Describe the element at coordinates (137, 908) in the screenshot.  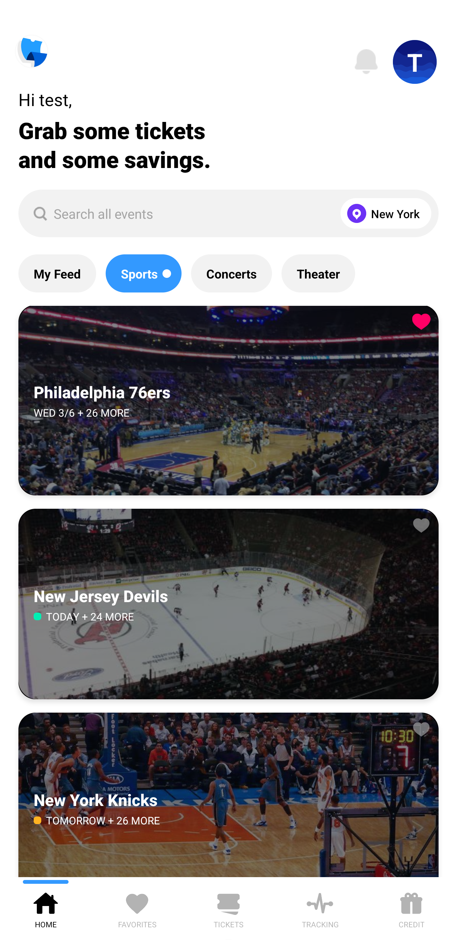
I see `FAVORITES` at that location.